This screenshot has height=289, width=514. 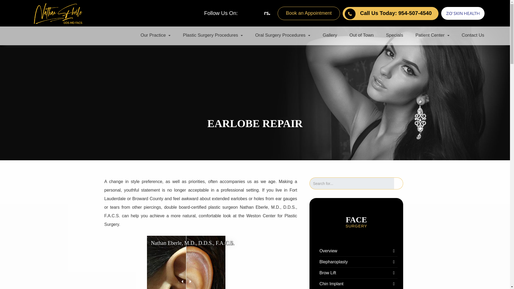 I want to click on Out of Town, so click(x=361, y=35).